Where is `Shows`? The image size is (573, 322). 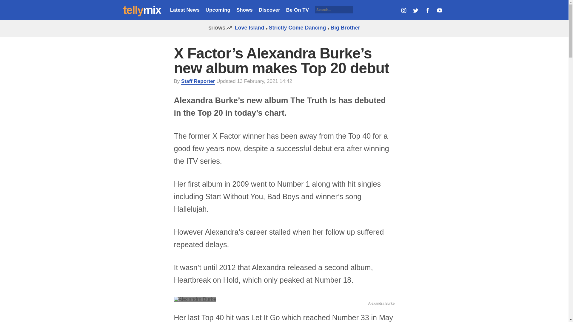
Shows is located at coordinates (244, 10).